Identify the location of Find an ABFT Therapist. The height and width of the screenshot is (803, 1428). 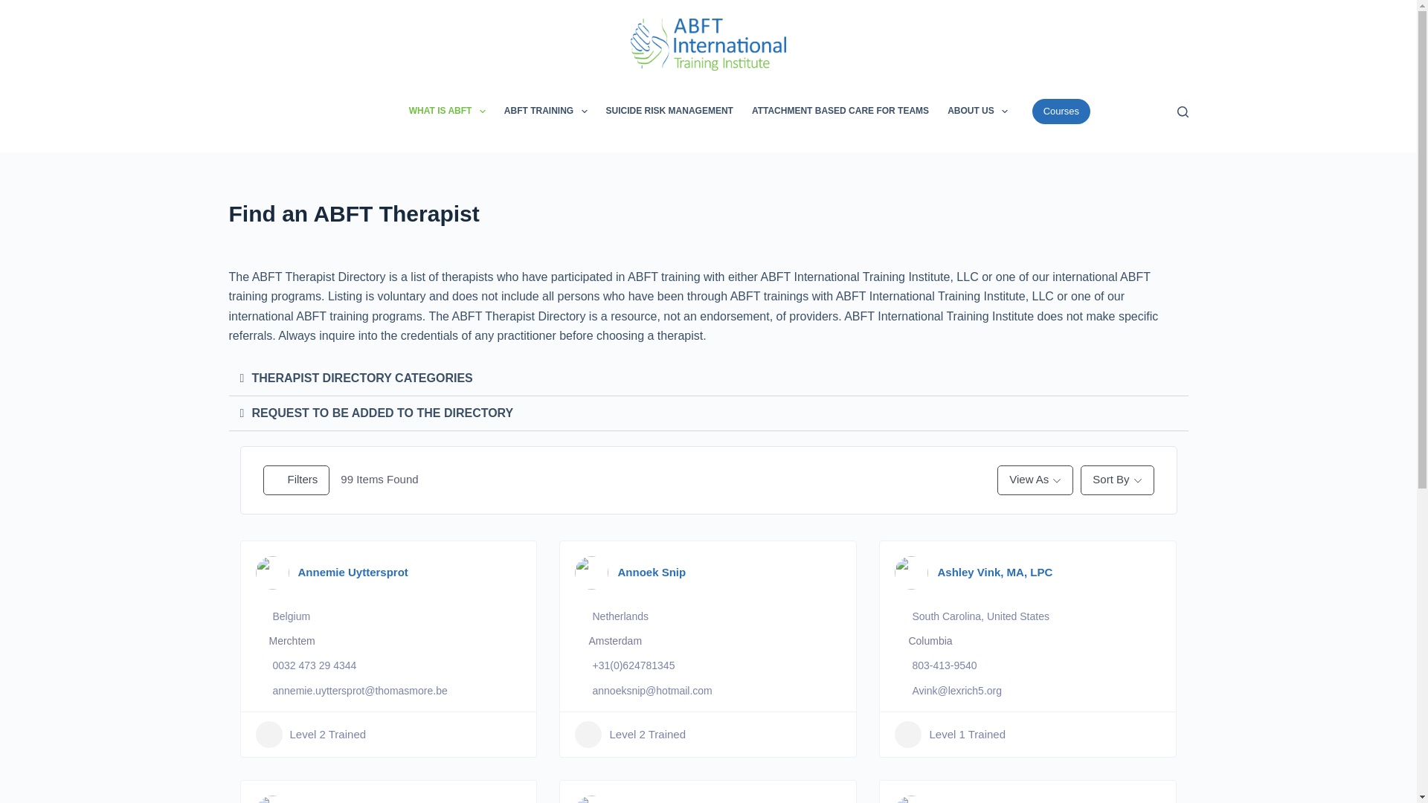
(708, 213).